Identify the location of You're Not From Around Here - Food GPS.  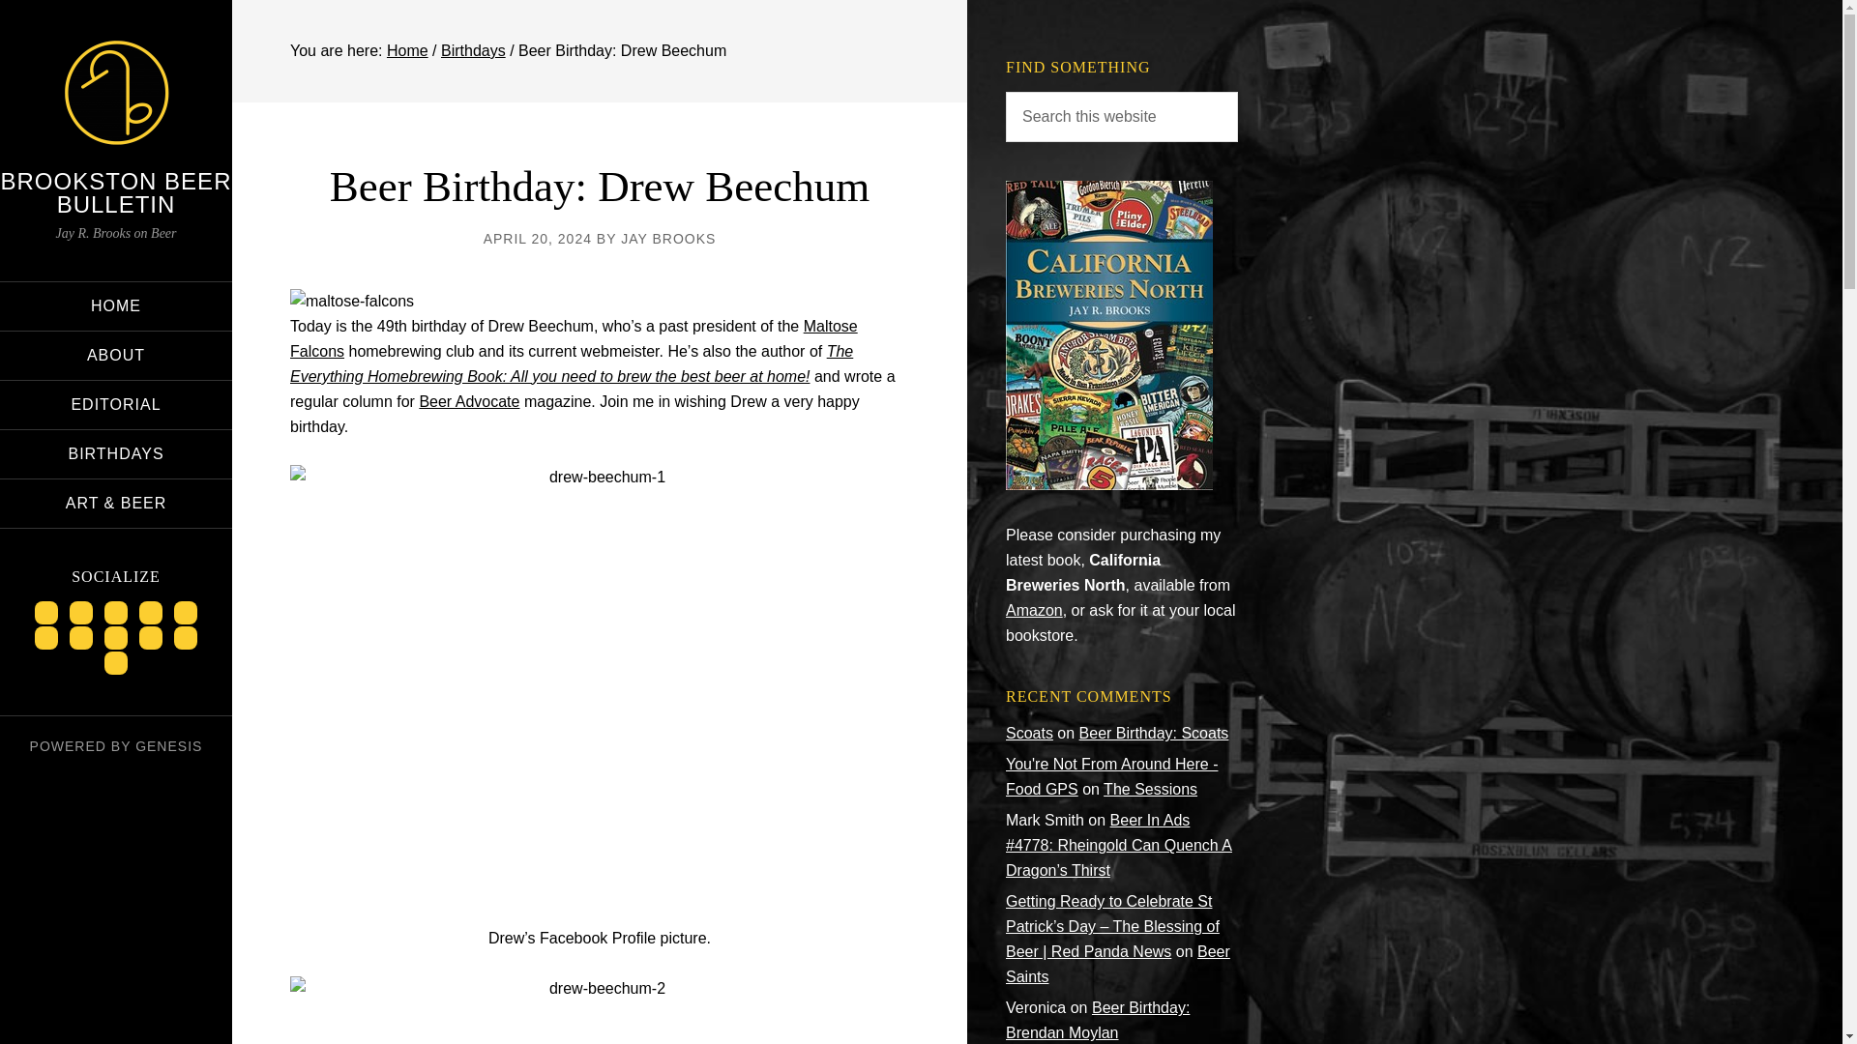
(1112, 776).